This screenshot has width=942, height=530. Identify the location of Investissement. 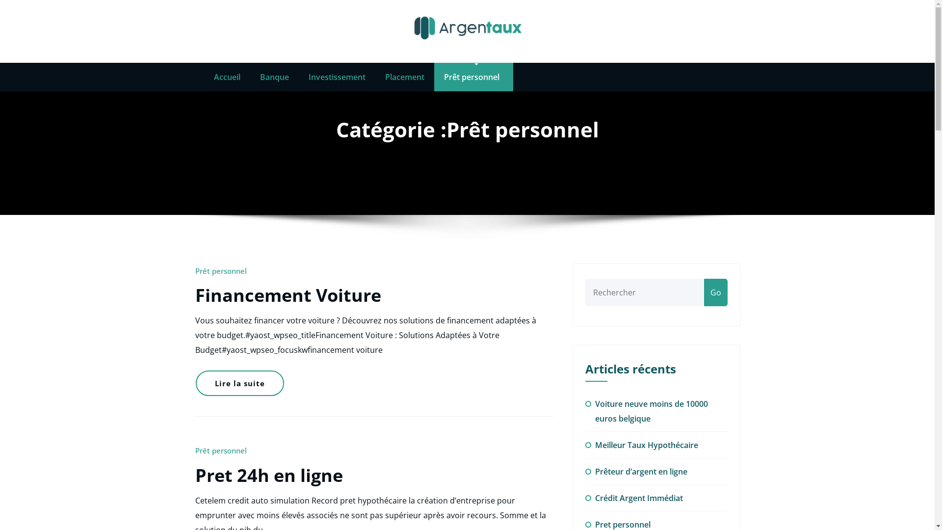
(337, 77).